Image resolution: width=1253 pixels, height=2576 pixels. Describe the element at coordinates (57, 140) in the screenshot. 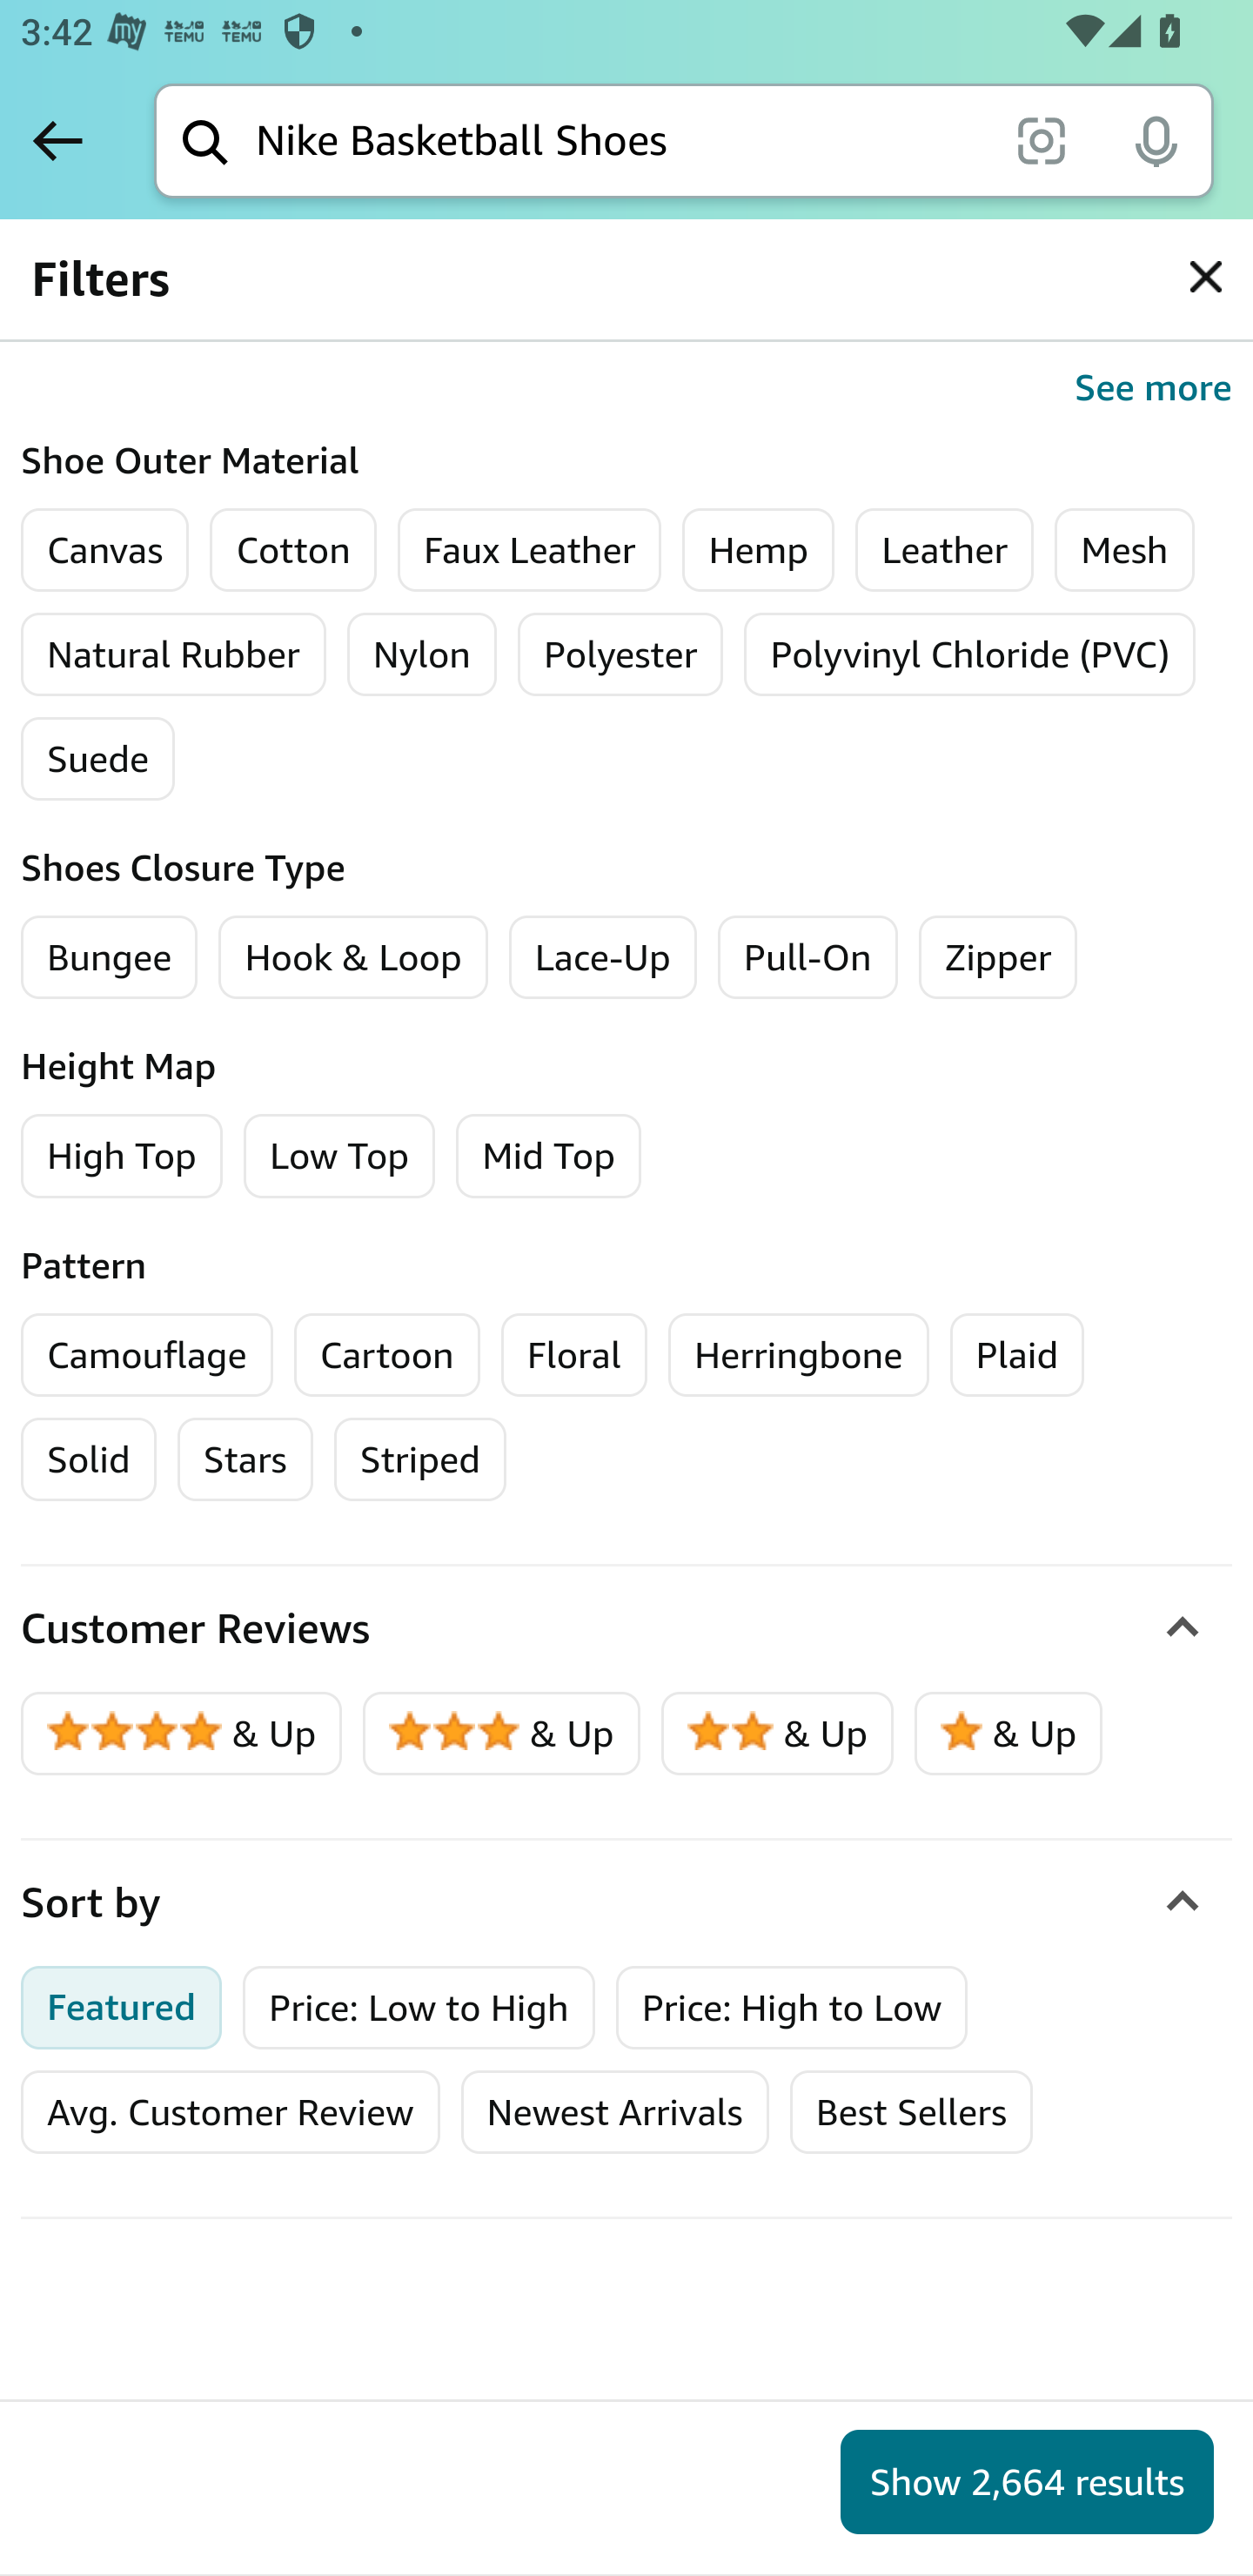

I see `Back` at that location.